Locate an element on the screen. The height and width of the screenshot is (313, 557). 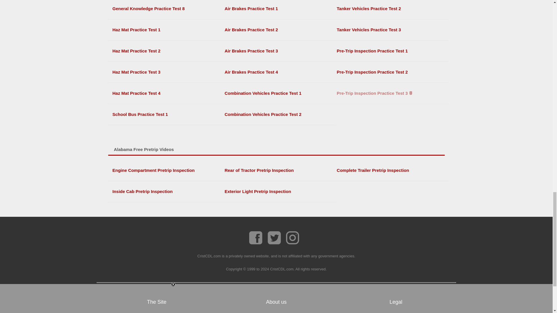
Free AL School Bus CDL Practice Test 1 is located at coordinates (166, 114).